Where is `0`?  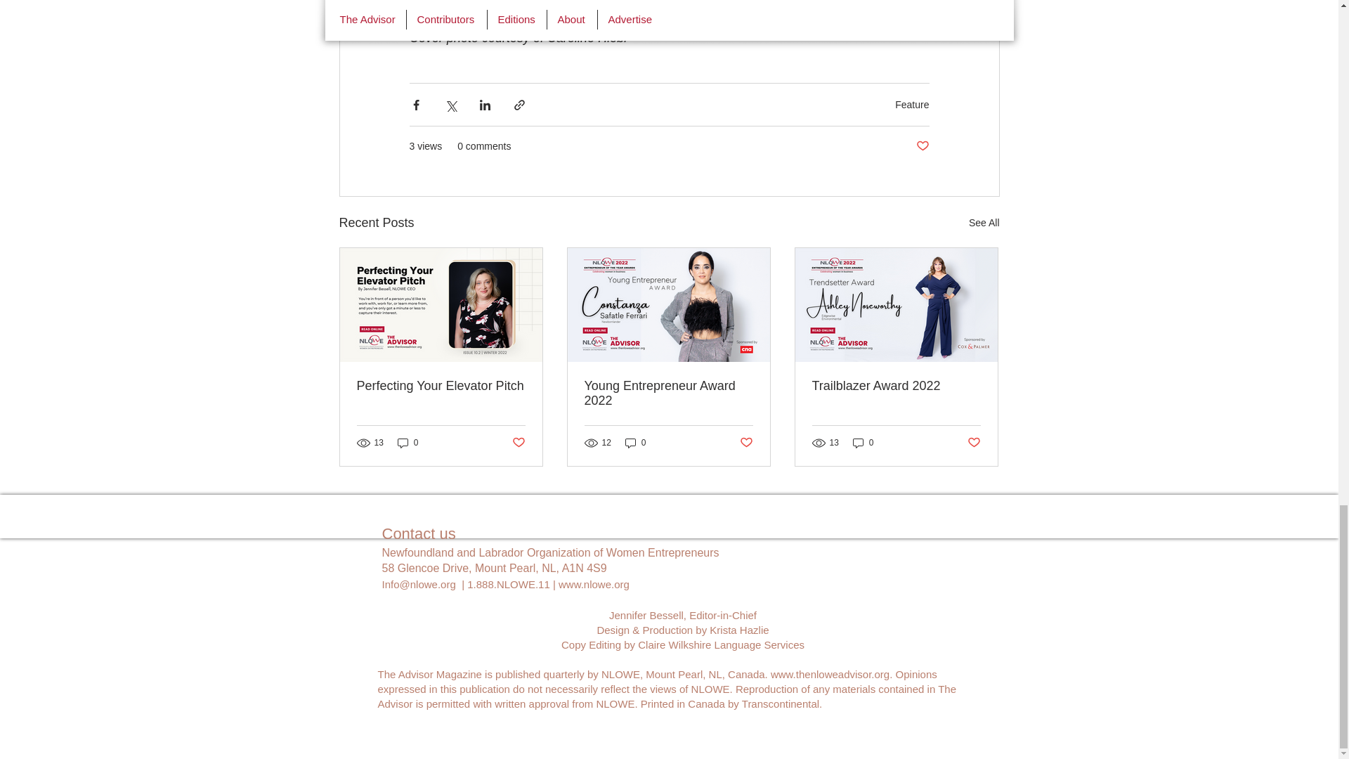
0 is located at coordinates (863, 443).